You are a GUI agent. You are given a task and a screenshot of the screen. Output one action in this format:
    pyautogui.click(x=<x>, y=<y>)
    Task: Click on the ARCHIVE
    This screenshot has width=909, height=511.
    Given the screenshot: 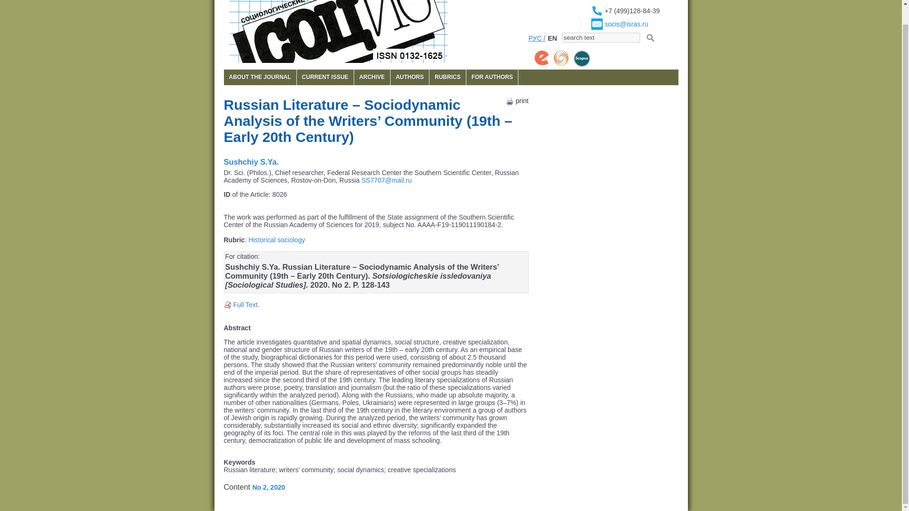 What is the action you would take?
    pyautogui.click(x=372, y=77)
    